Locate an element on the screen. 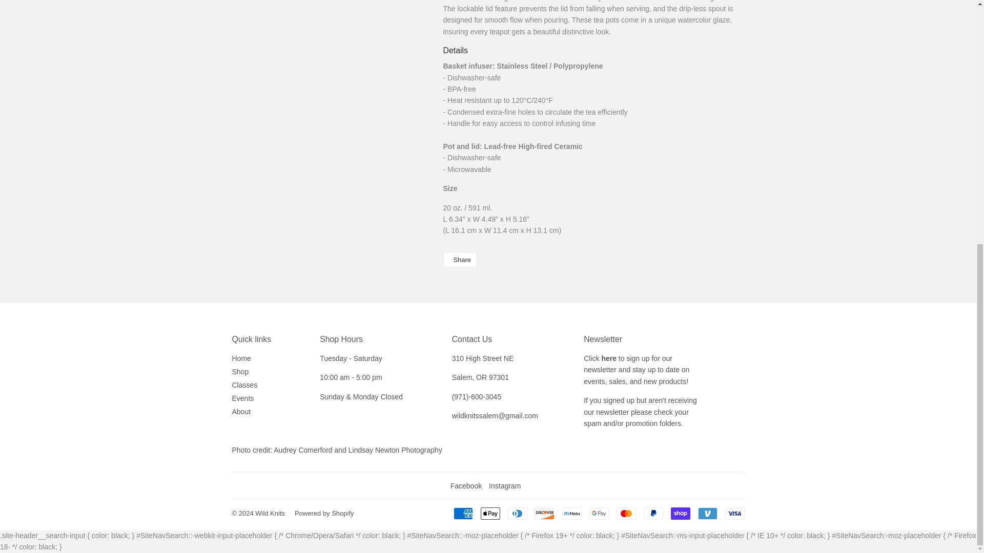 This screenshot has height=553, width=984. Apple Pay is located at coordinates (490, 514).